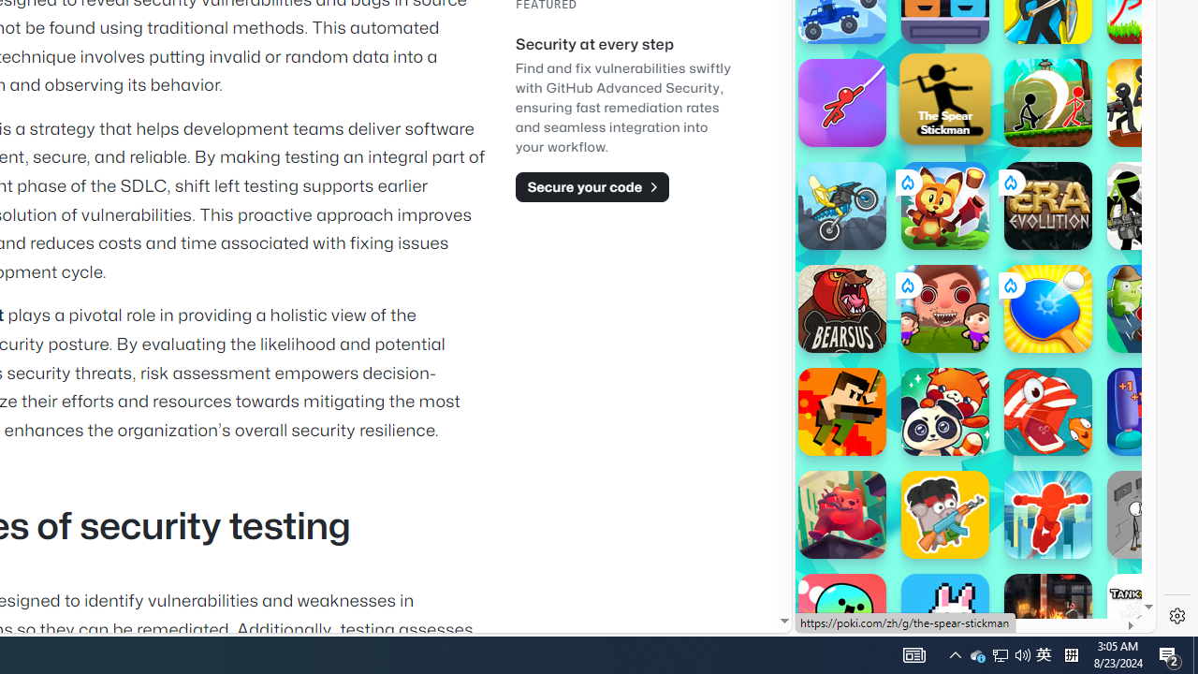 Image resolution: width=1198 pixels, height=674 pixels. Describe the element at coordinates (1151, 103) in the screenshot. I see `Stick Defenders` at that location.